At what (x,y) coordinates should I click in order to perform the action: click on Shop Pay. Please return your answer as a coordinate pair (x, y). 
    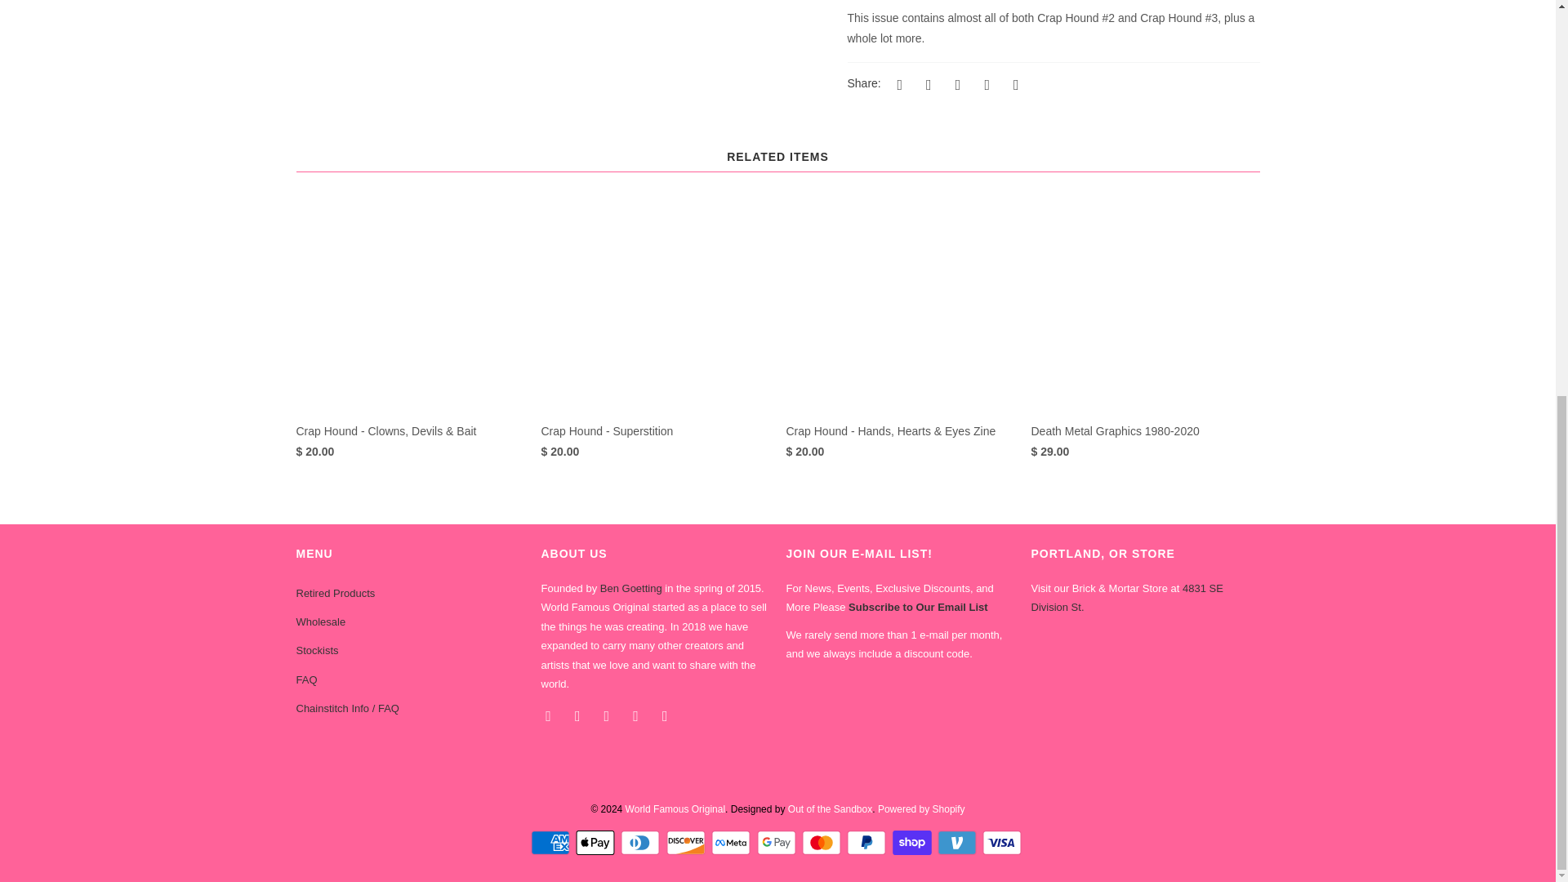
    Looking at the image, I should click on (913, 843).